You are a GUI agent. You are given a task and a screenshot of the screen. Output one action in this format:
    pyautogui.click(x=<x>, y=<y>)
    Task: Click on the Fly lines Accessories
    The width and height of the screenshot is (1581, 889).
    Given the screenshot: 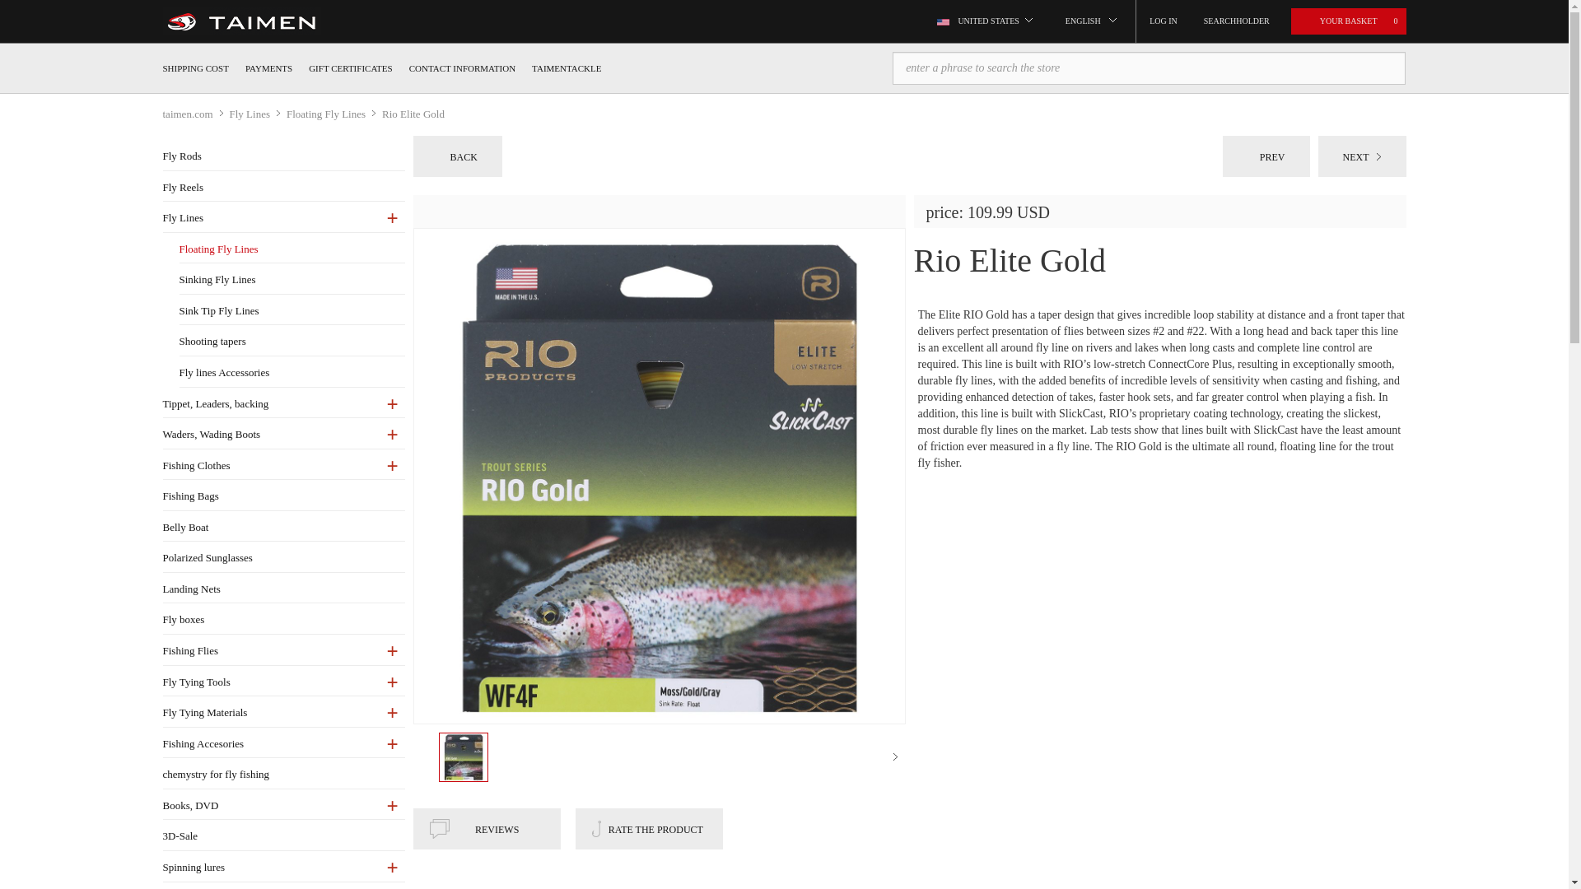 What is the action you would take?
    pyautogui.click(x=291, y=373)
    